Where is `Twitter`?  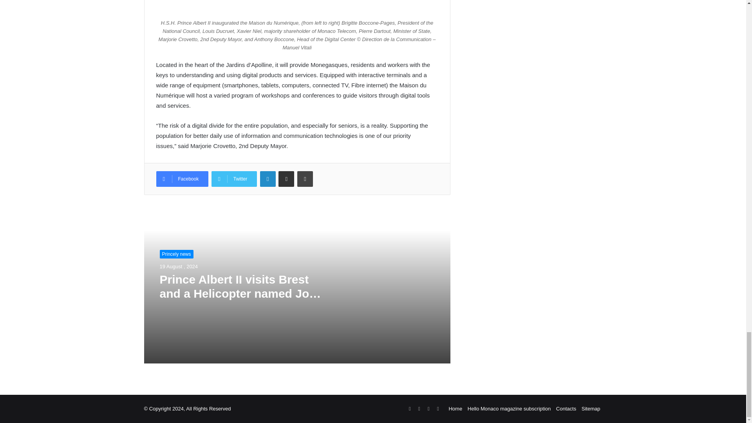
Twitter is located at coordinates (234, 179).